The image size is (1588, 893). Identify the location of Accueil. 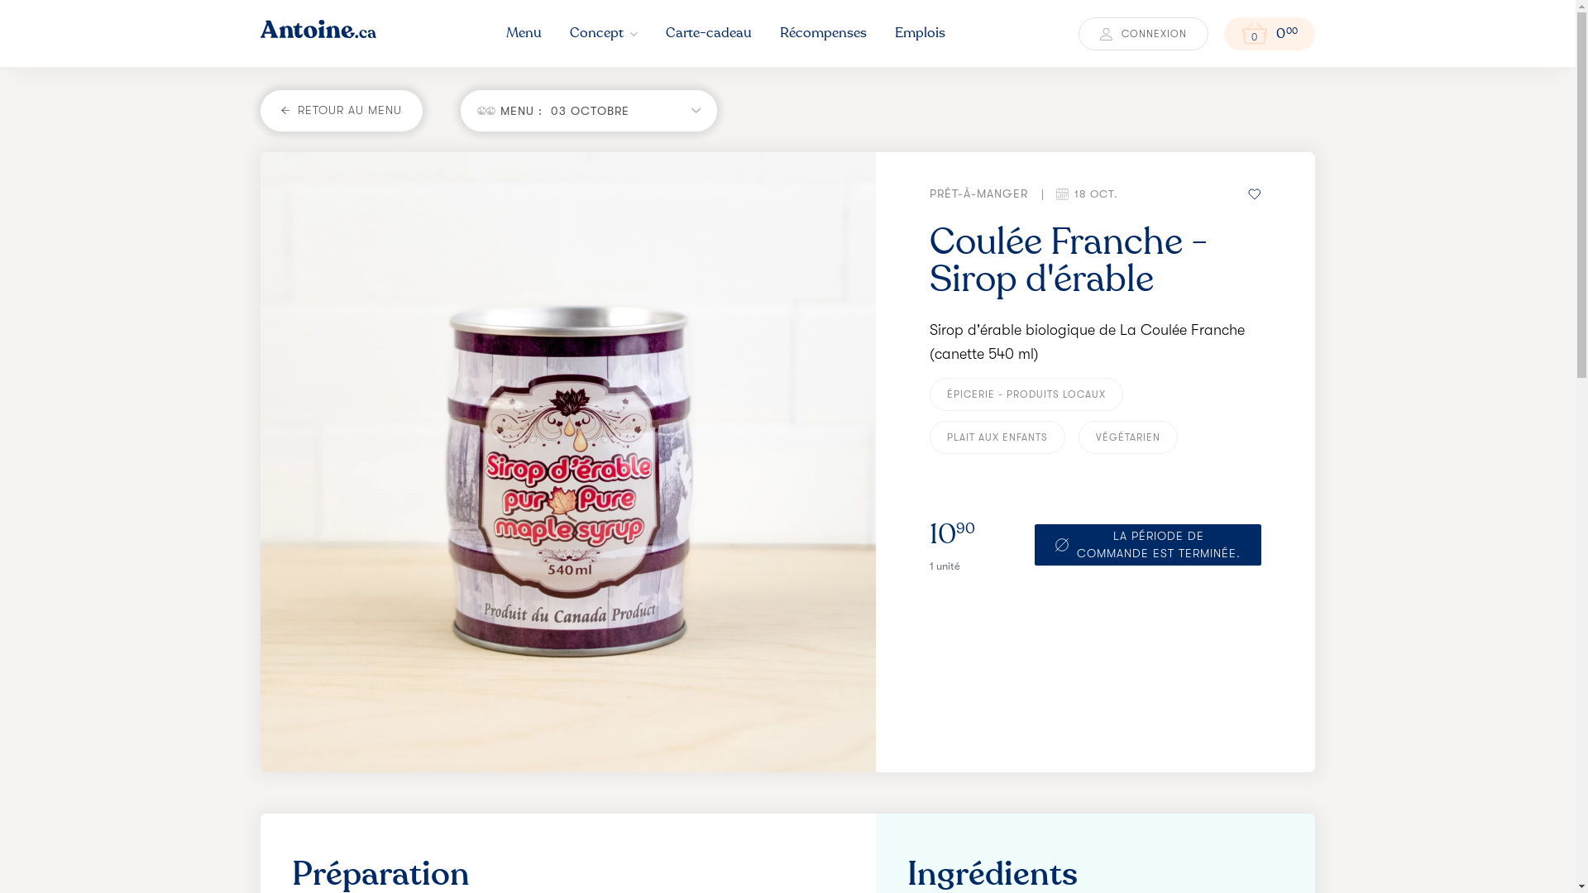
(283, 650).